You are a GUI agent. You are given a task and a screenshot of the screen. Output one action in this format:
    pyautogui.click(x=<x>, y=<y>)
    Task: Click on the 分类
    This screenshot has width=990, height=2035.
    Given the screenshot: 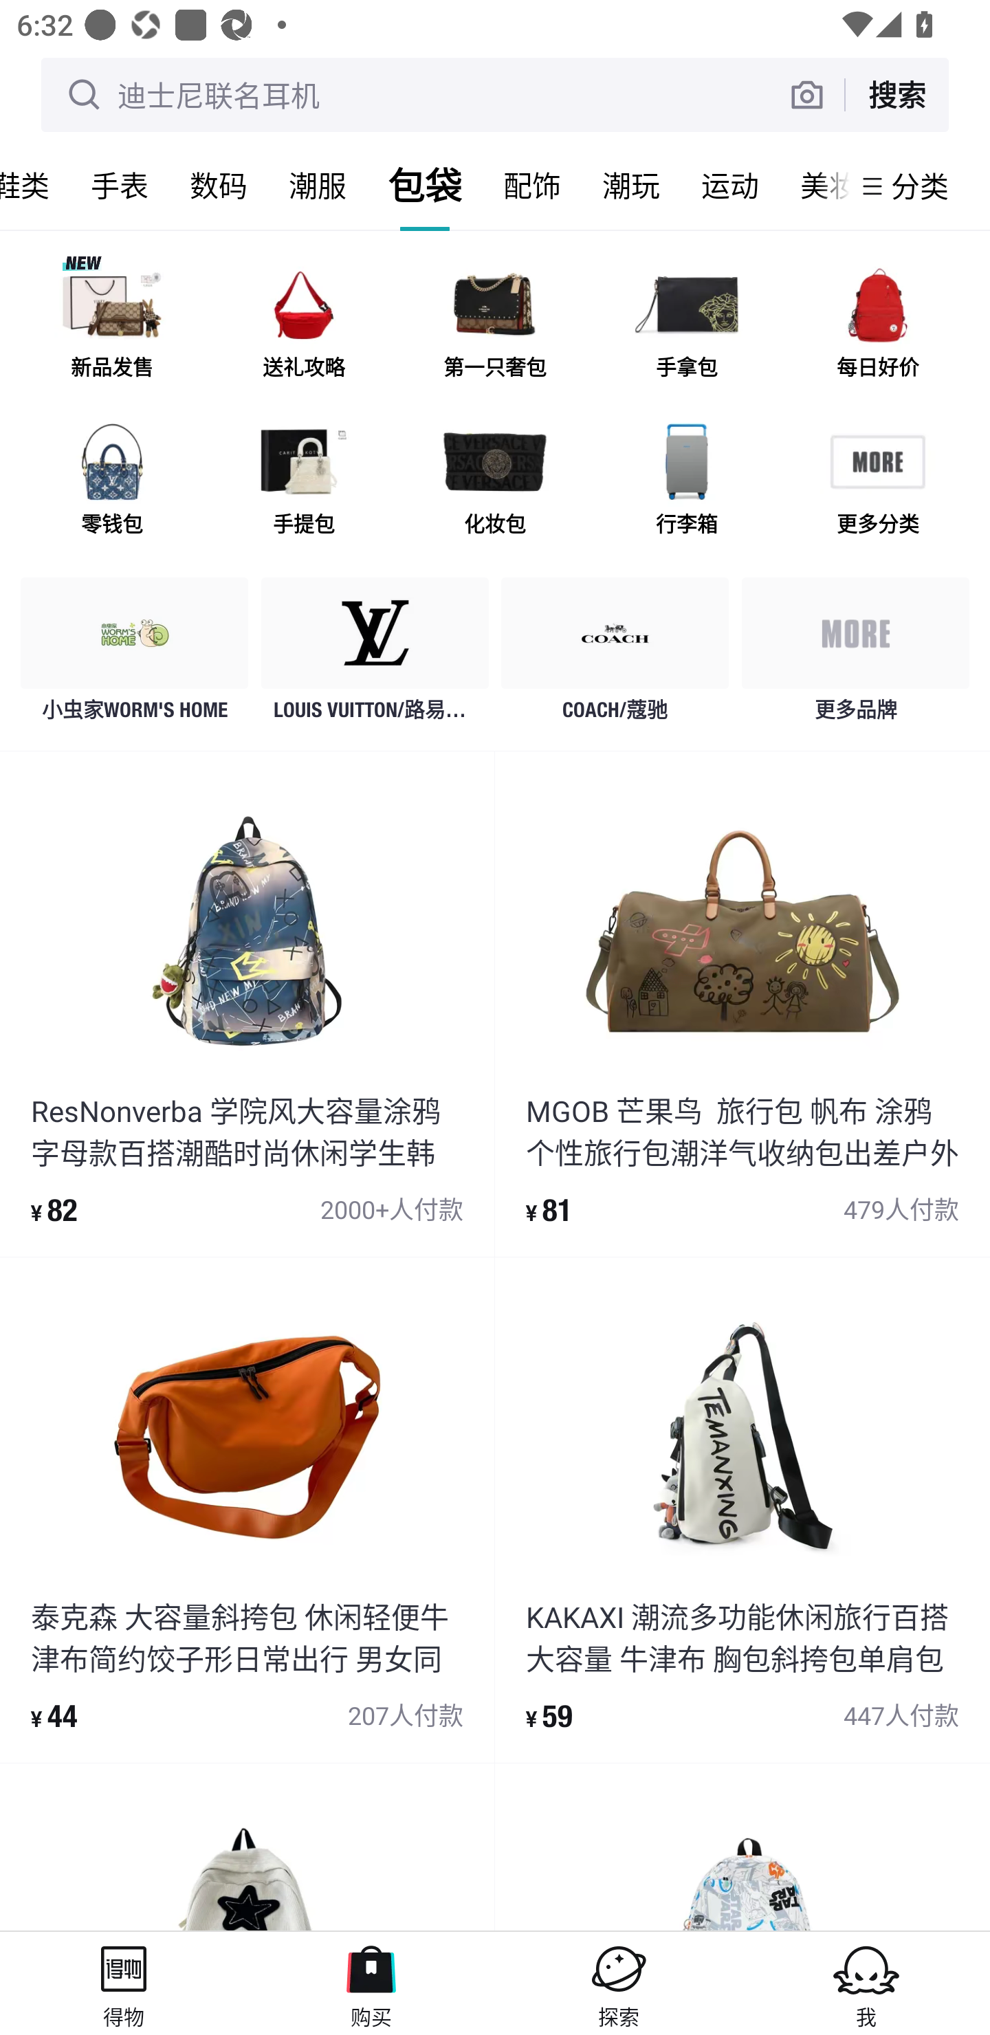 What is the action you would take?
    pyautogui.click(x=920, y=186)
    